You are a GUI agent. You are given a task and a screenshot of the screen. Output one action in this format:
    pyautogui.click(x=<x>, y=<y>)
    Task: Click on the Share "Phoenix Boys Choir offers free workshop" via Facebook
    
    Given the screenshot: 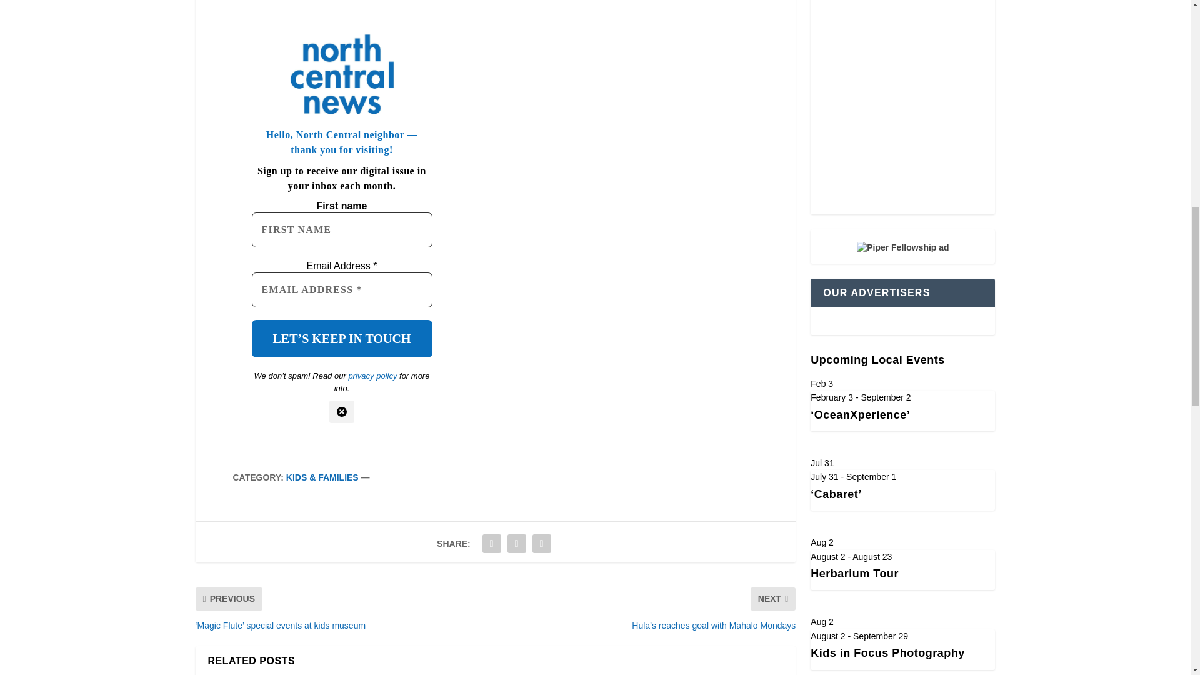 What is the action you would take?
    pyautogui.click(x=491, y=543)
    